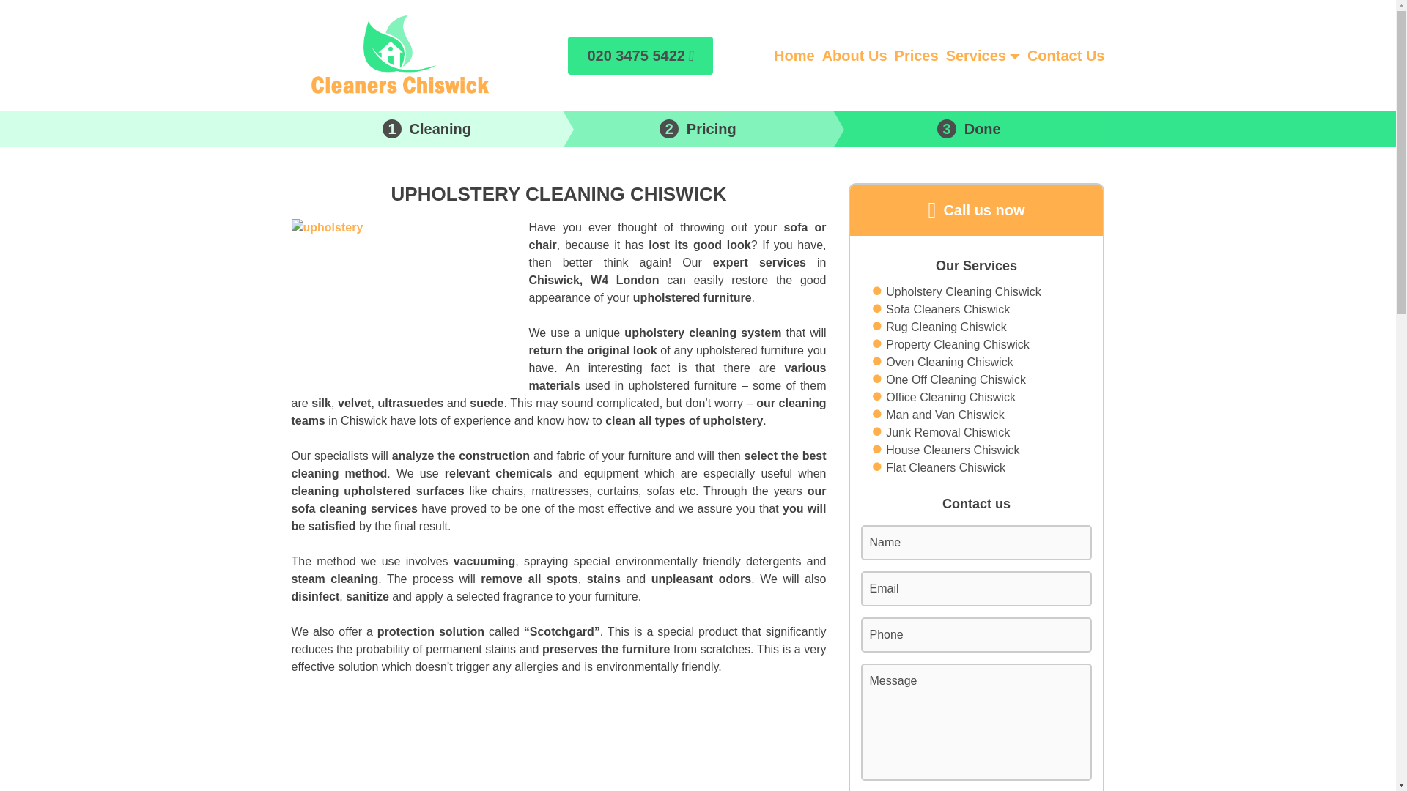  I want to click on Upholstery Cleaning Chiswick, so click(963, 291).